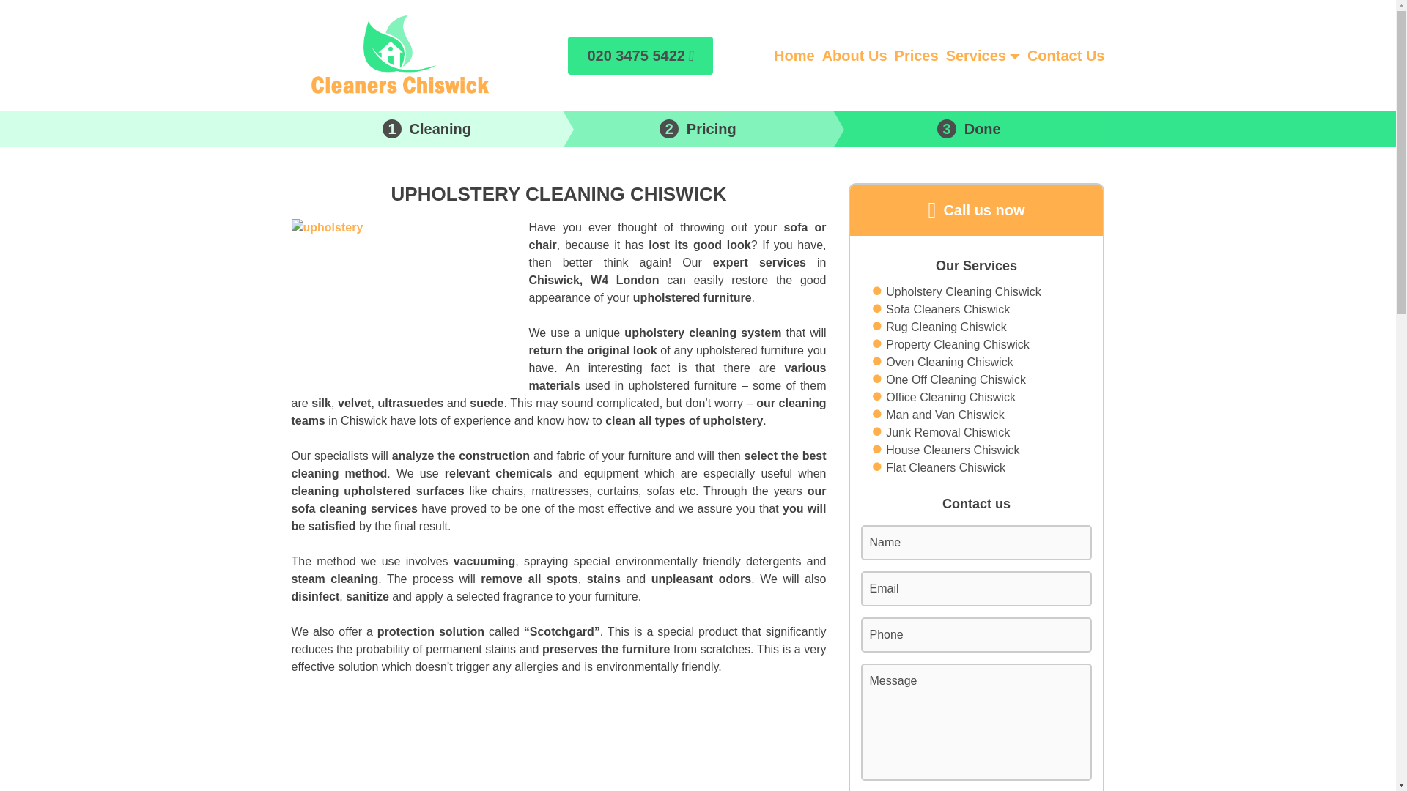  I want to click on Upholstery Cleaning Chiswick, so click(963, 291).